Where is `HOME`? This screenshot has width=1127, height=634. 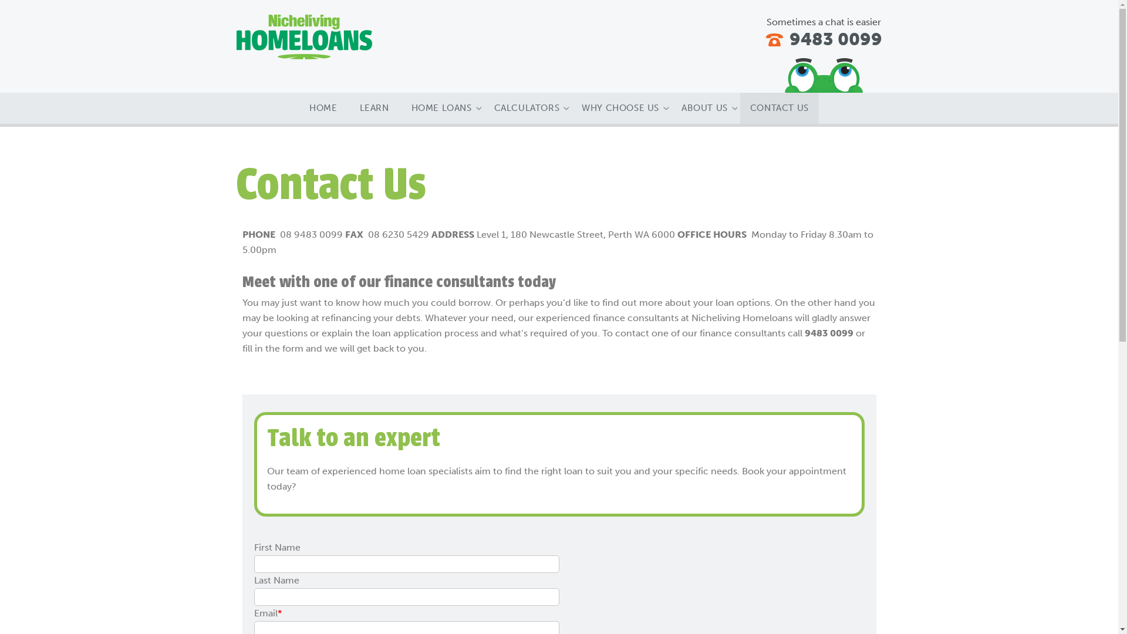
HOME is located at coordinates (323, 108).